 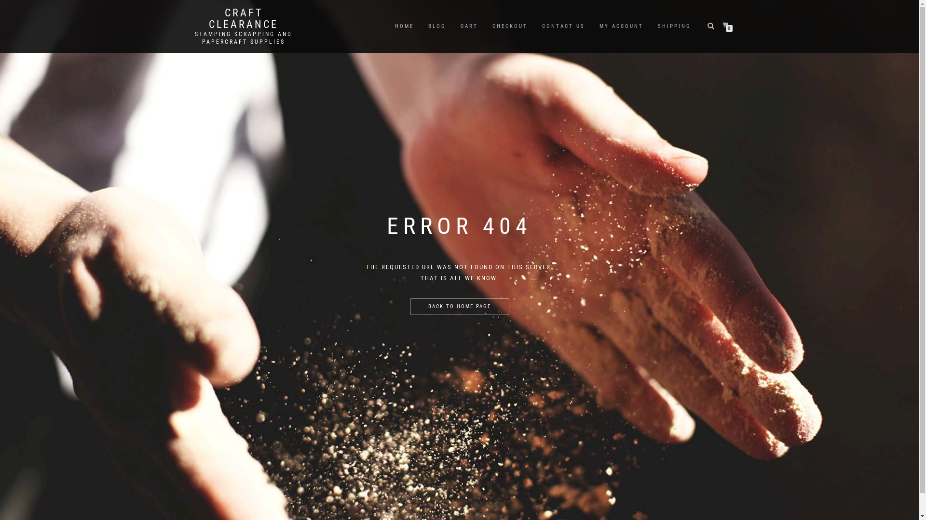 What do you see at coordinates (727, 25) in the screenshot?
I see `0` at bounding box center [727, 25].